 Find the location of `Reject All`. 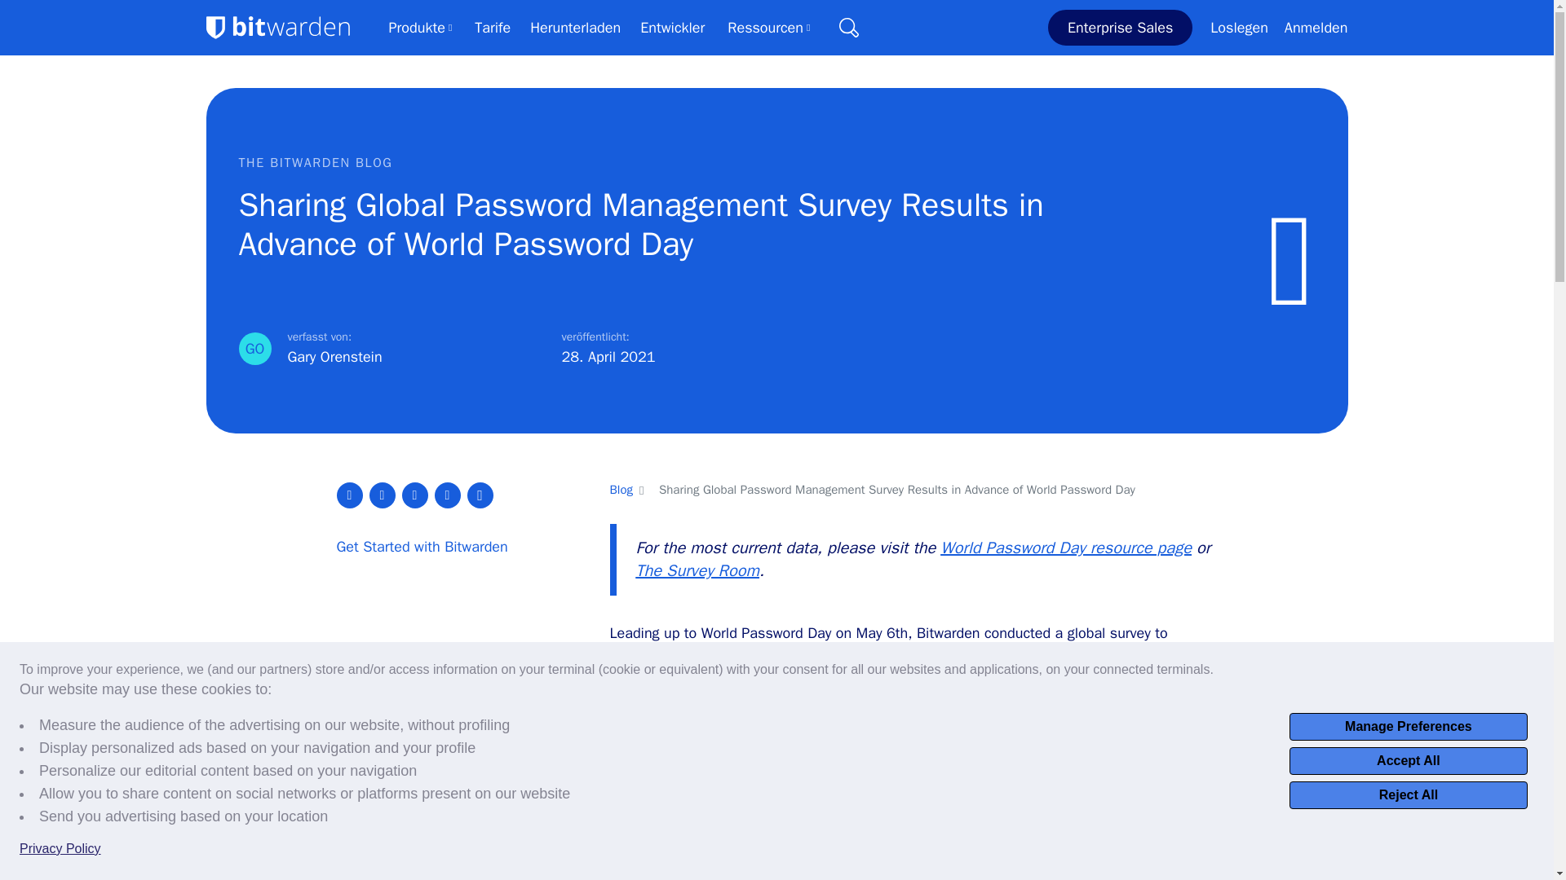

Reject All is located at coordinates (1408, 795).